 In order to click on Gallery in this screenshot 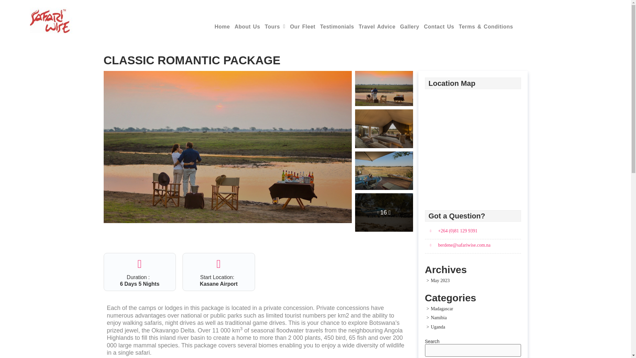, I will do `click(409, 27)`.